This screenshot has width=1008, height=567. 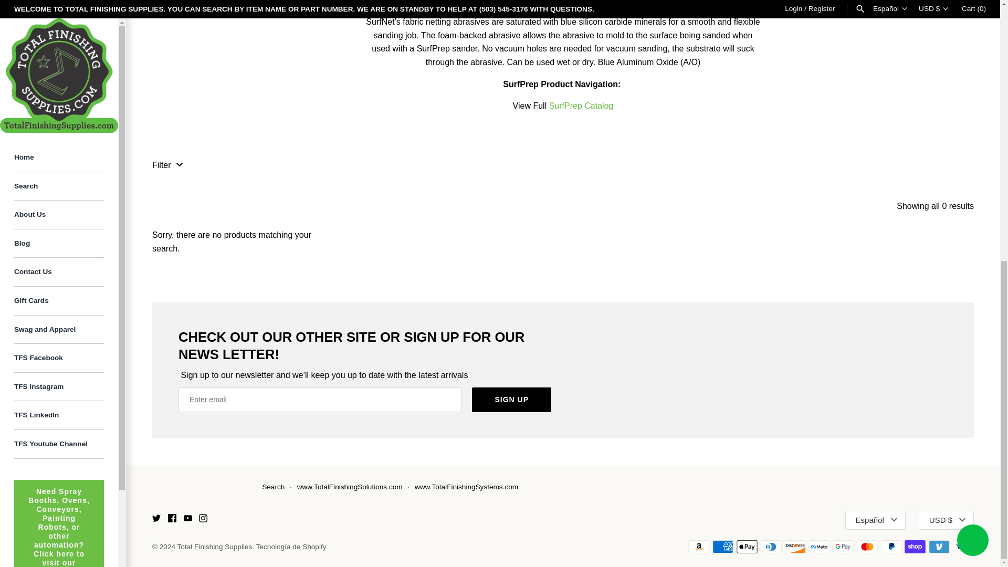 I want to click on Meta Pay, so click(x=819, y=547).